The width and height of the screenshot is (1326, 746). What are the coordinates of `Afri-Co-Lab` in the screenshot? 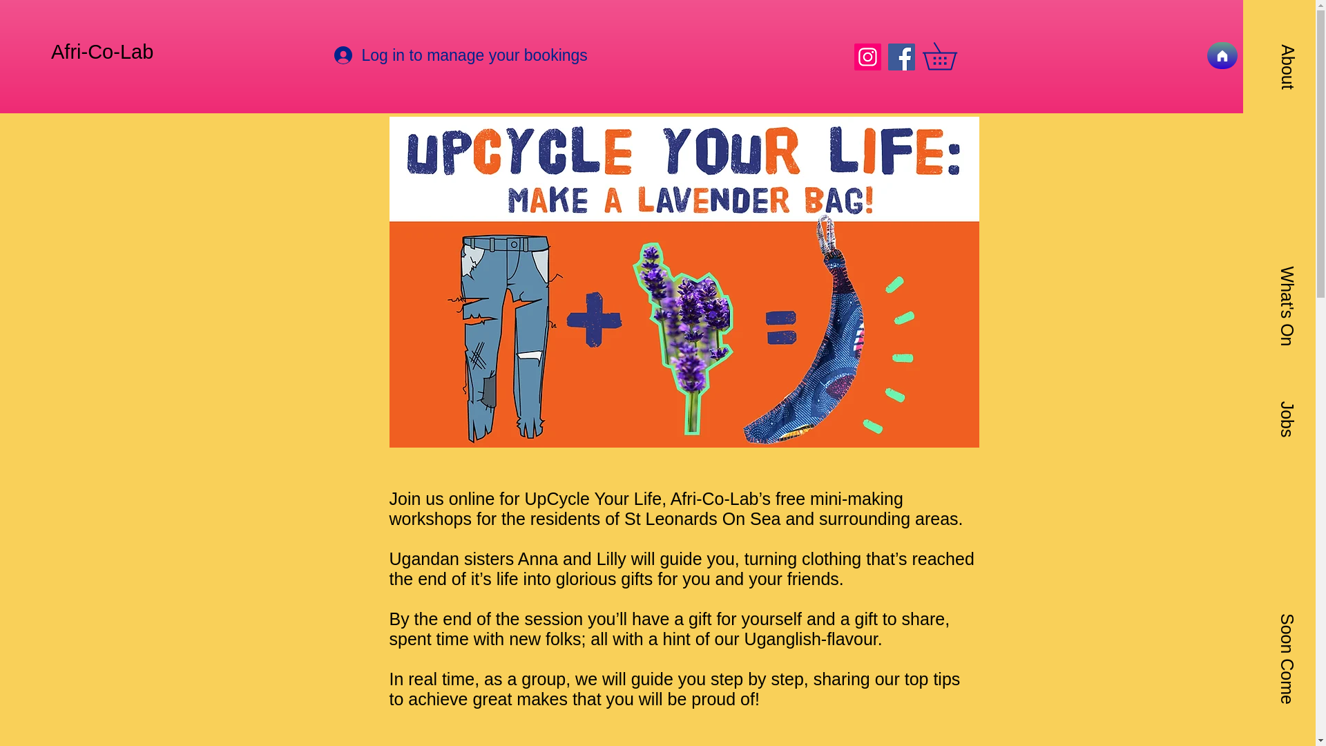 It's located at (105, 52).